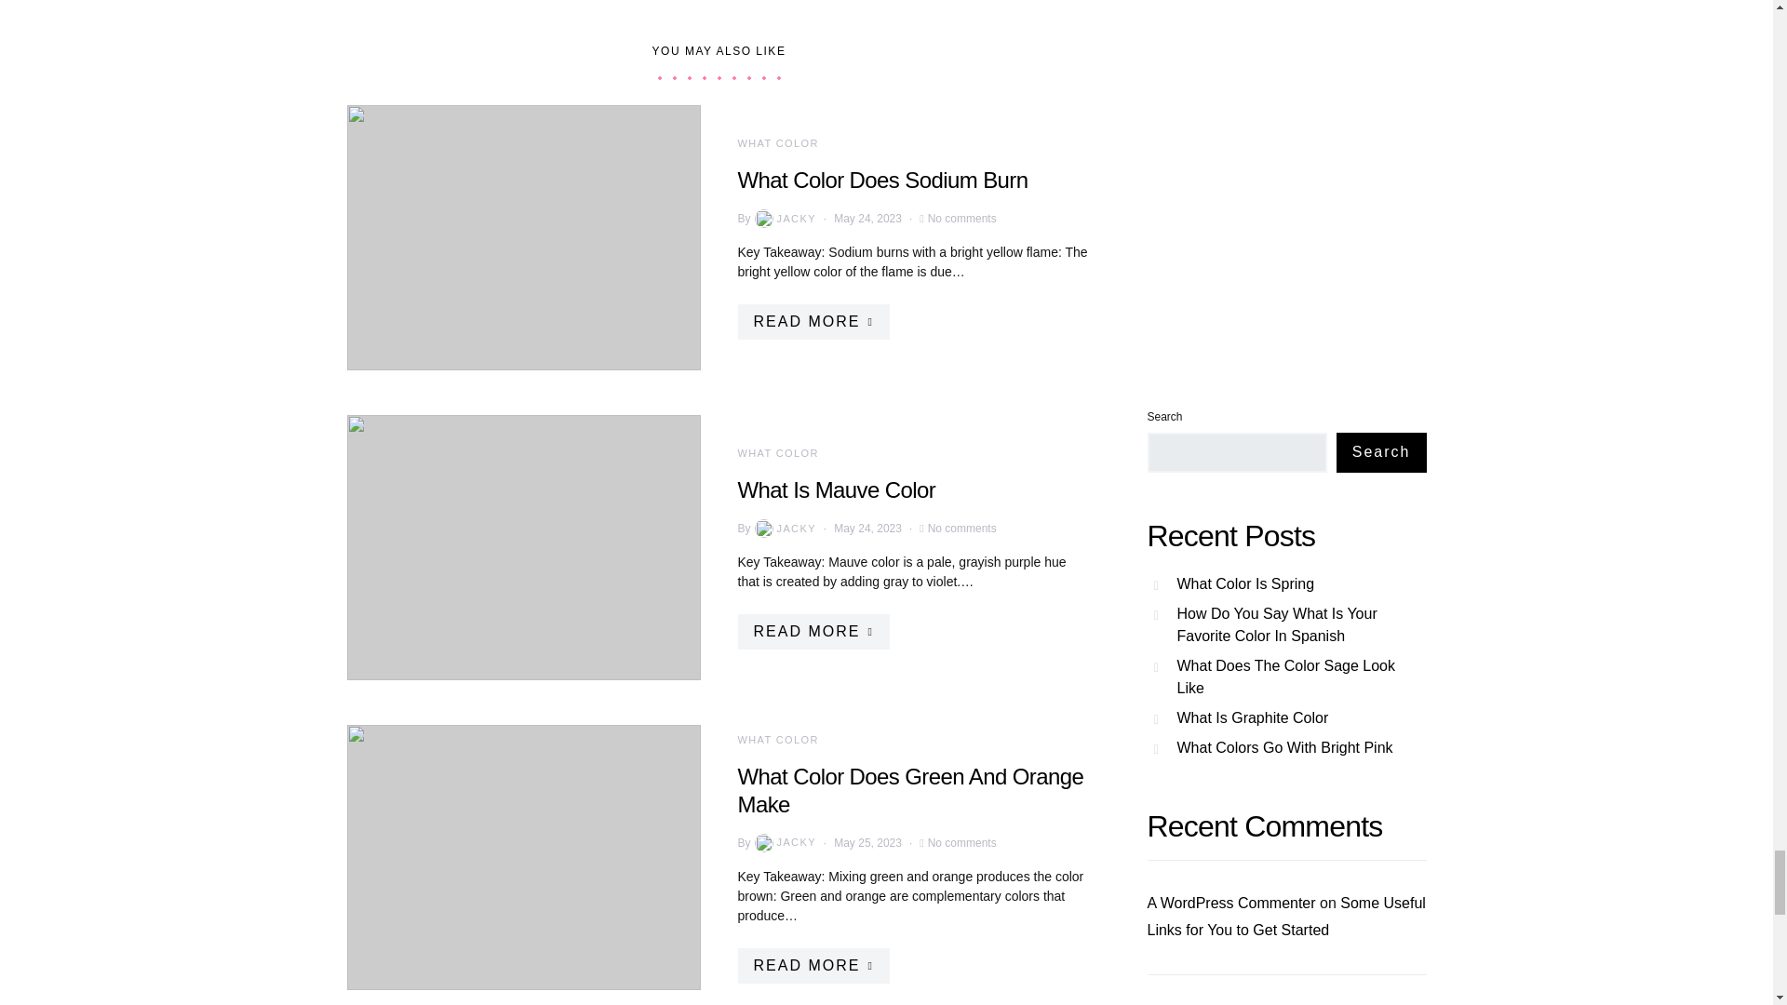 The image size is (1787, 1005). I want to click on WHAT COLOR, so click(777, 142).